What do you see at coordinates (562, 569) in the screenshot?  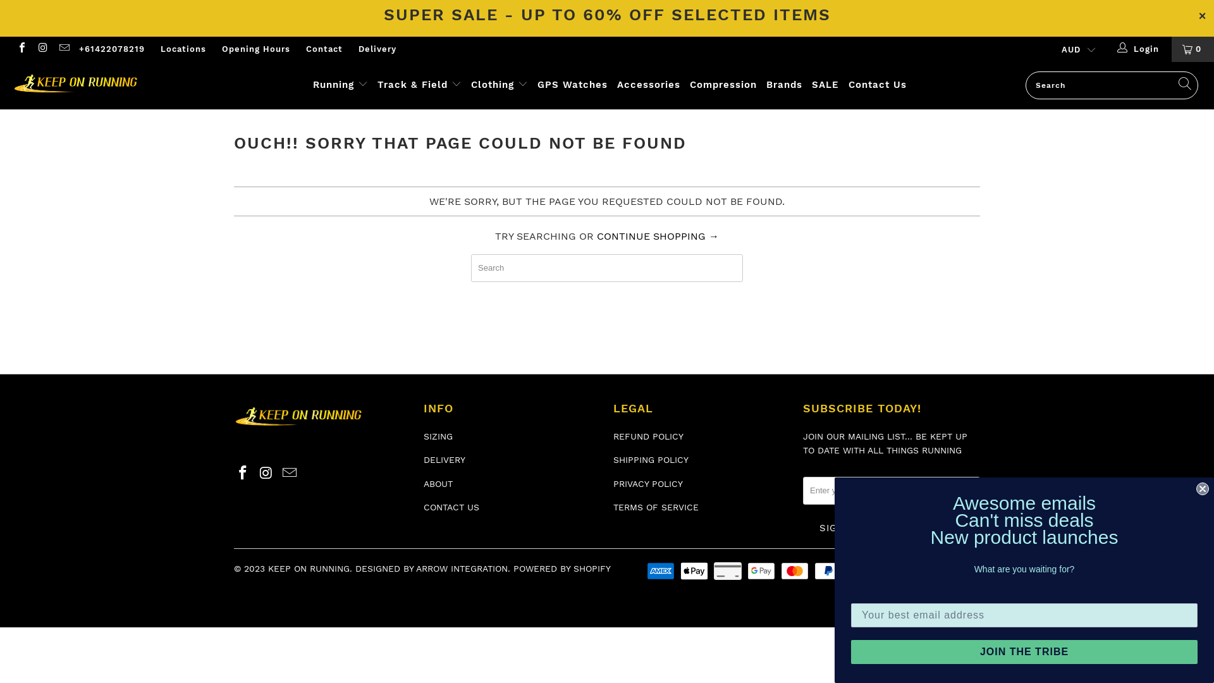 I see `POWERED BY SHOPIFY` at bounding box center [562, 569].